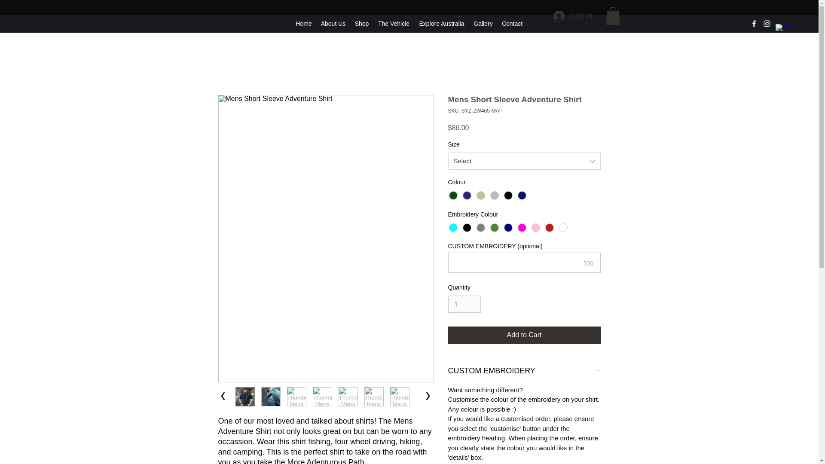 Image resolution: width=825 pixels, height=464 pixels. Describe the element at coordinates (524, 161) in the screenshot. I see `Select` at that location.